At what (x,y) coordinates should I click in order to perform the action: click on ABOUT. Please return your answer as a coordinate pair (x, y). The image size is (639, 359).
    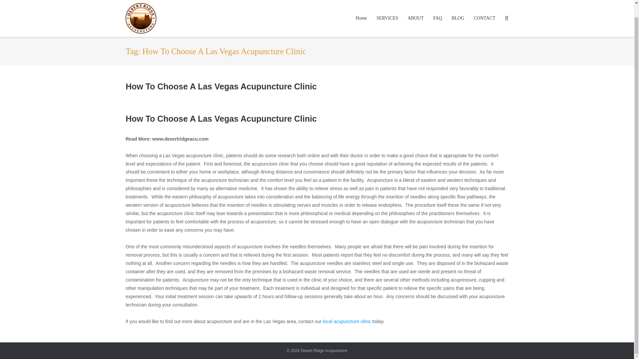
    Looking at the image, I should click on (415, 19).